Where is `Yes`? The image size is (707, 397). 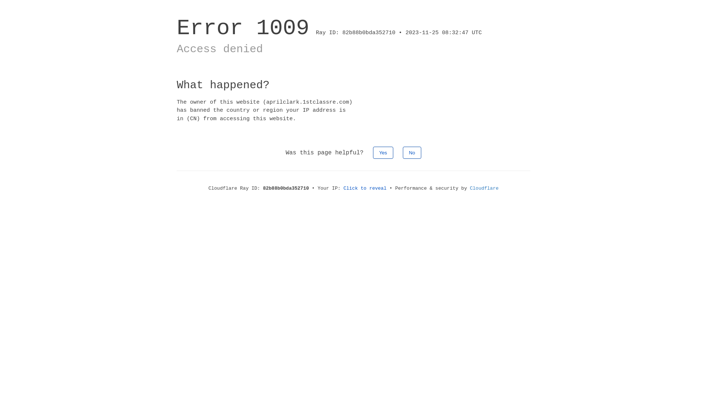
Yes is located at coordinates (383, 153).